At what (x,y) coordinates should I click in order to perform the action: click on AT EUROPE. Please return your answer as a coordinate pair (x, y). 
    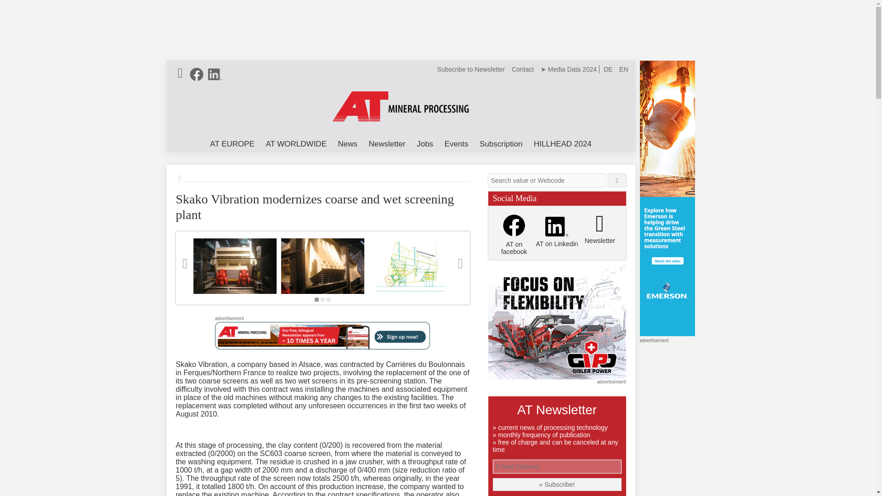
    Looking at the image, I should click on (232, 144).